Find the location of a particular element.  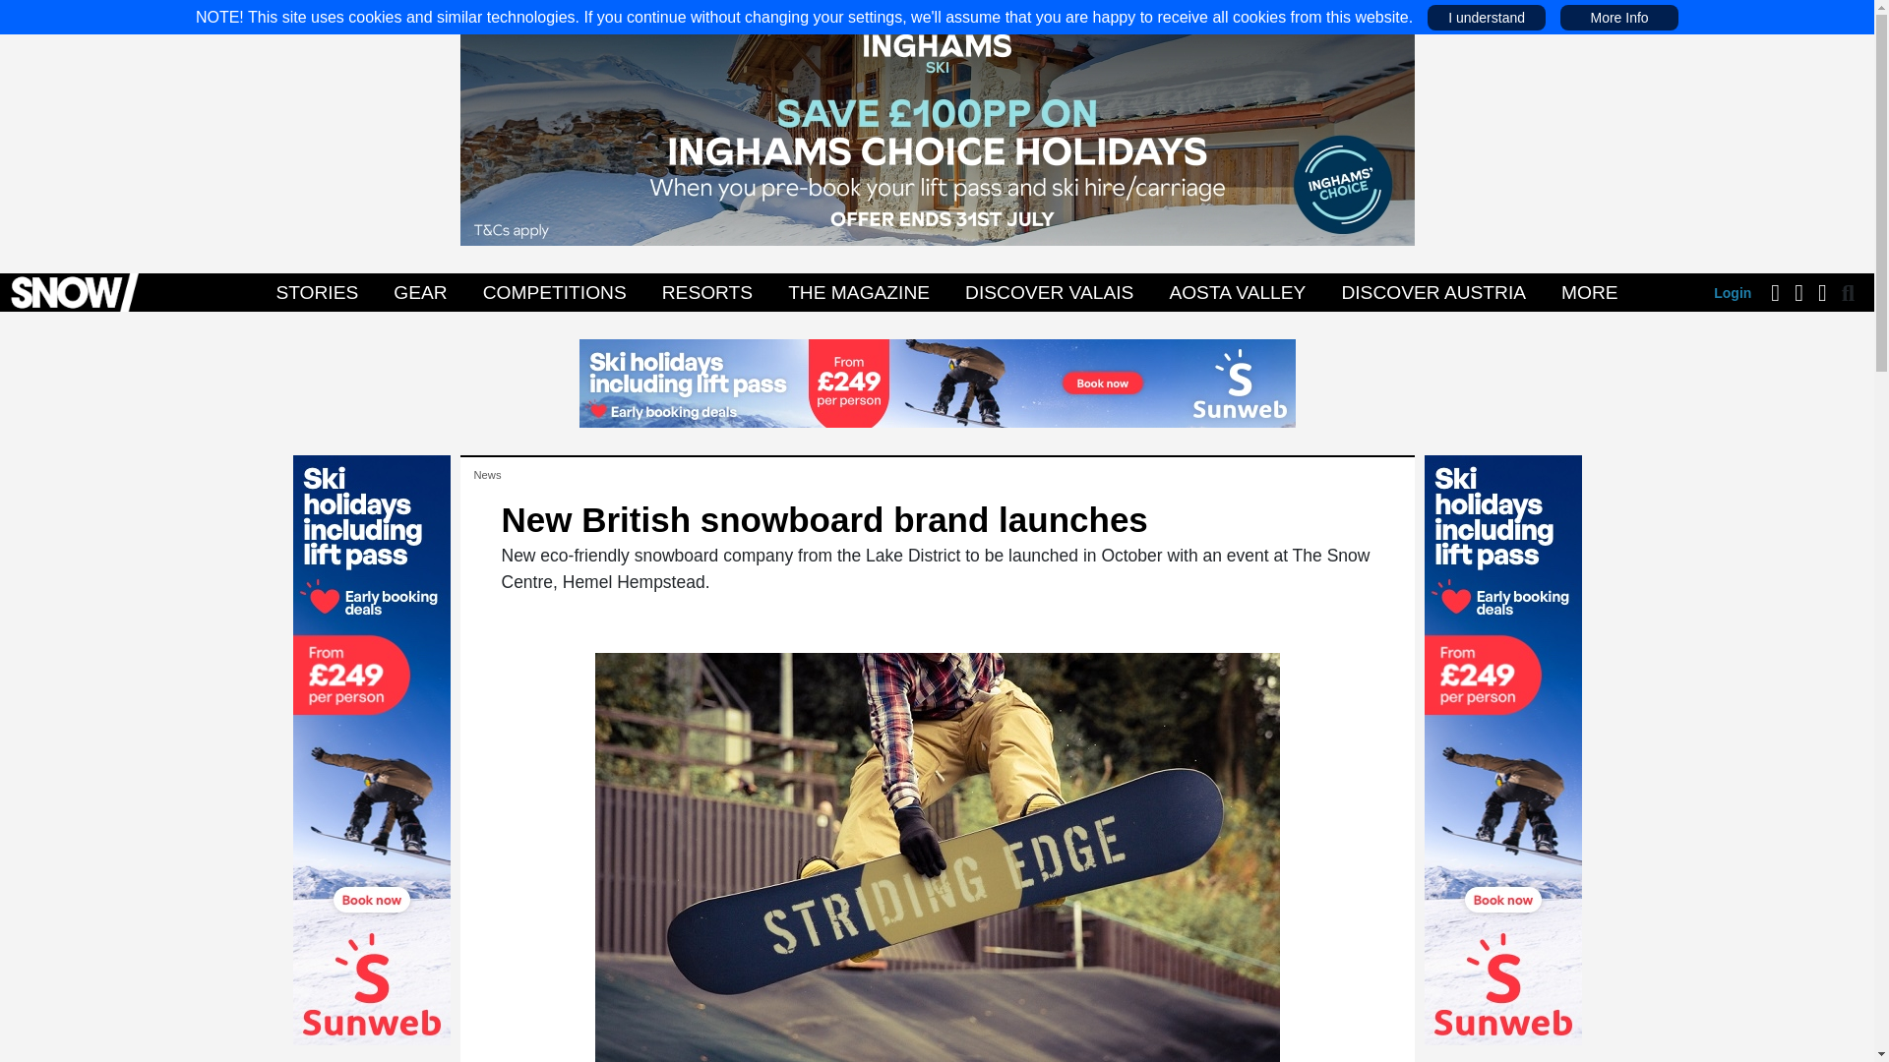

COMPETITIONS is located at coordinates (554, 292).